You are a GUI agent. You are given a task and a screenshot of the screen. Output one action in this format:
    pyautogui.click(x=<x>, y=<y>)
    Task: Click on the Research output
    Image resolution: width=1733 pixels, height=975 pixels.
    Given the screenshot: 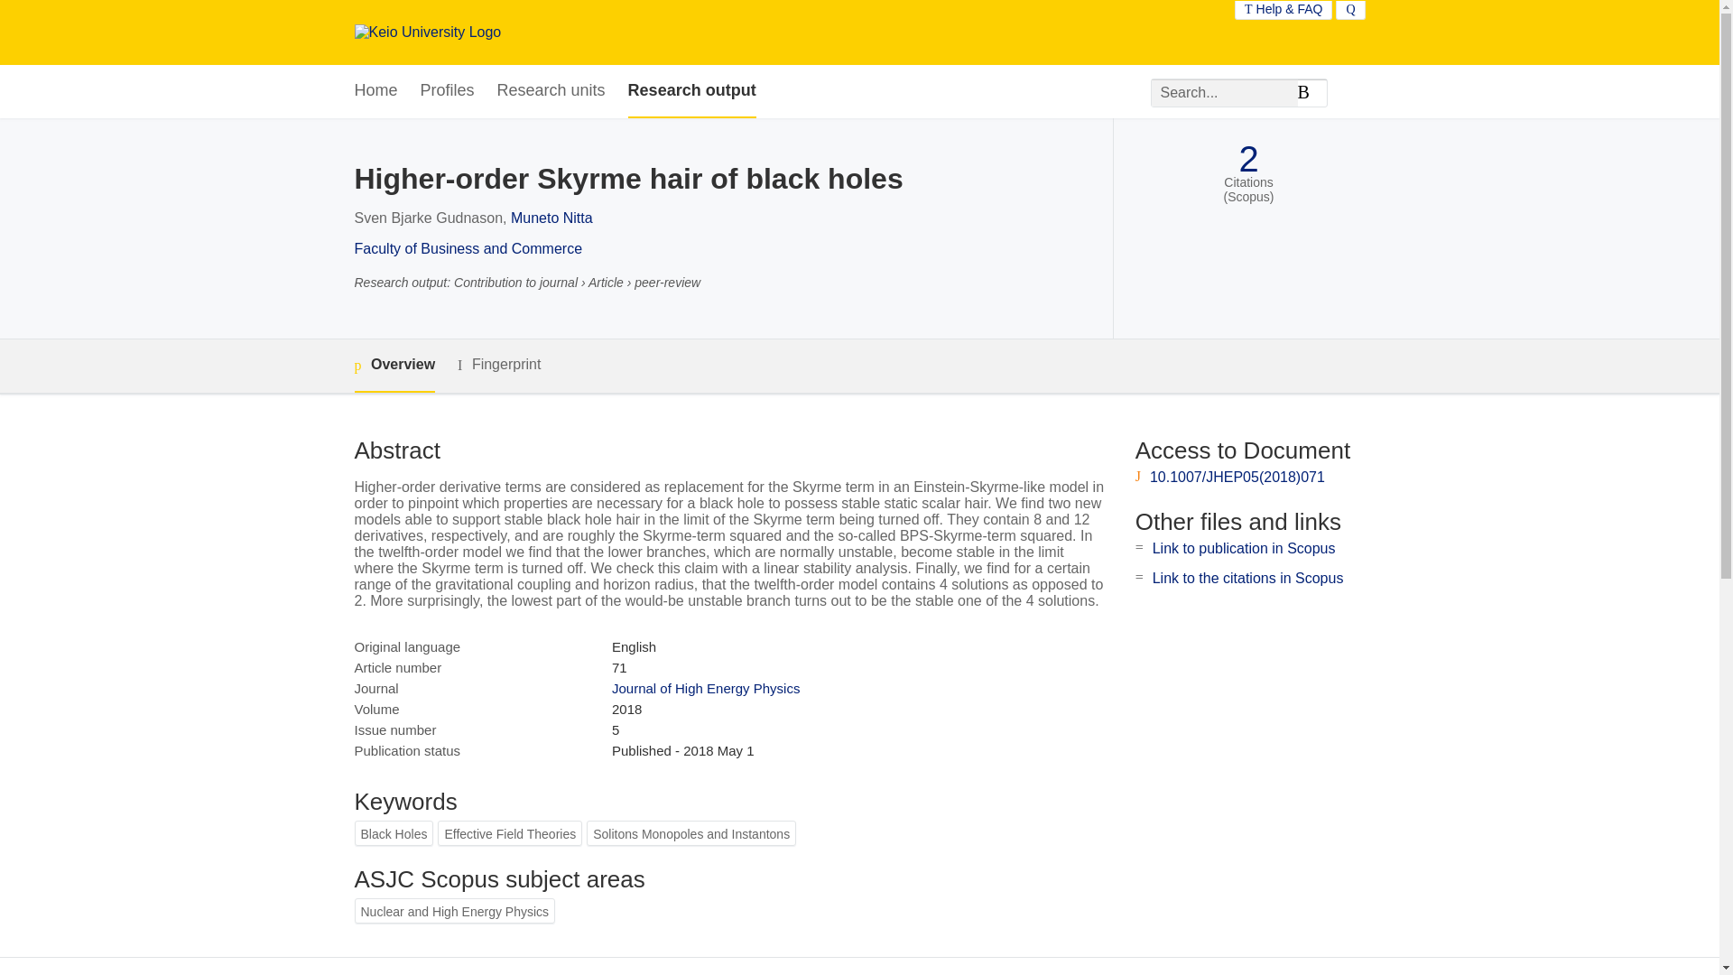 What is the action you would take?
    pyautogui.click(x=691, y=91)
    